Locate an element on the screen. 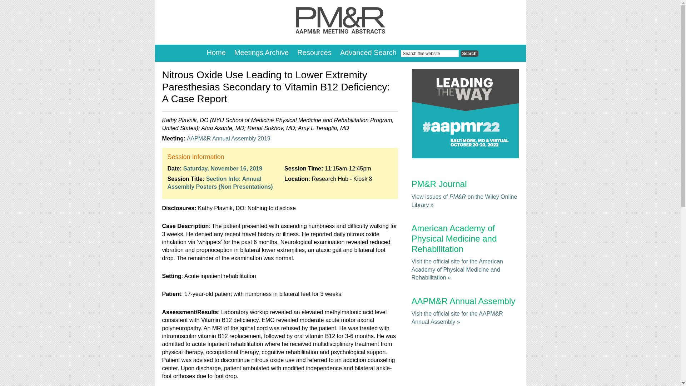 The width and height of the screenshot is (686, 386). Meetings Archive is located at coordinates (261, 53).